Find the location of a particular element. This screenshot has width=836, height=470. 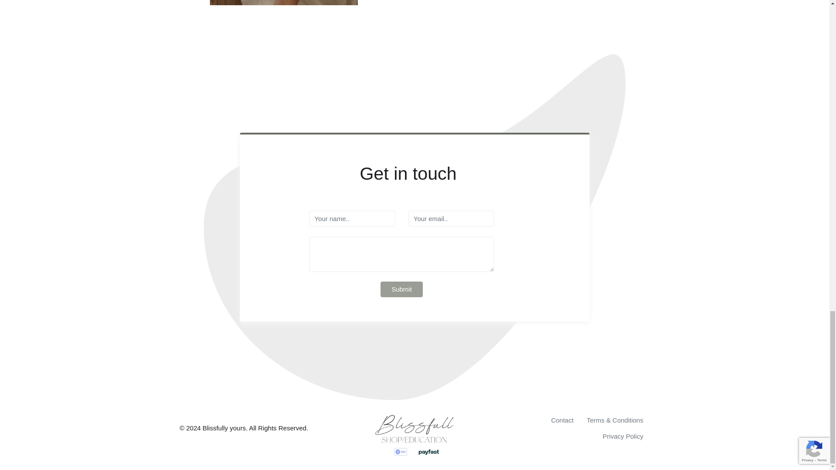

Contact is located at coordinates (563, 420).